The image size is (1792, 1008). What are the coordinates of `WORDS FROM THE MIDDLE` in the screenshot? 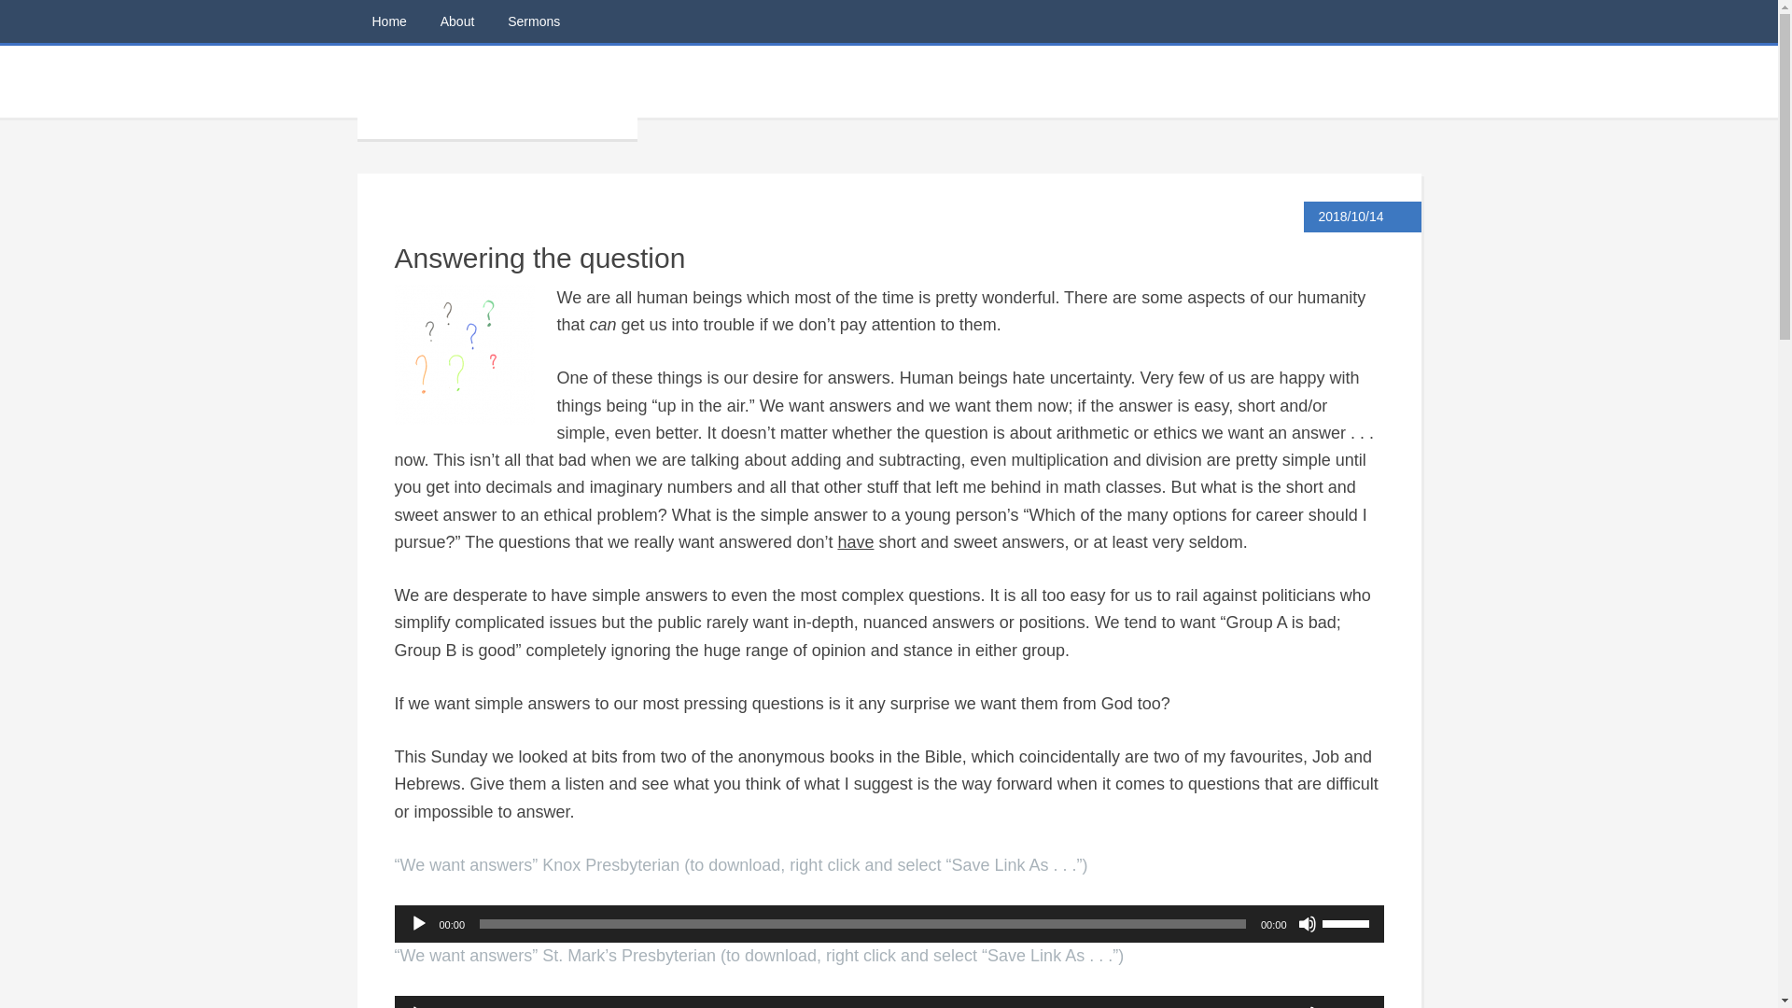 It's located at (497, 91).